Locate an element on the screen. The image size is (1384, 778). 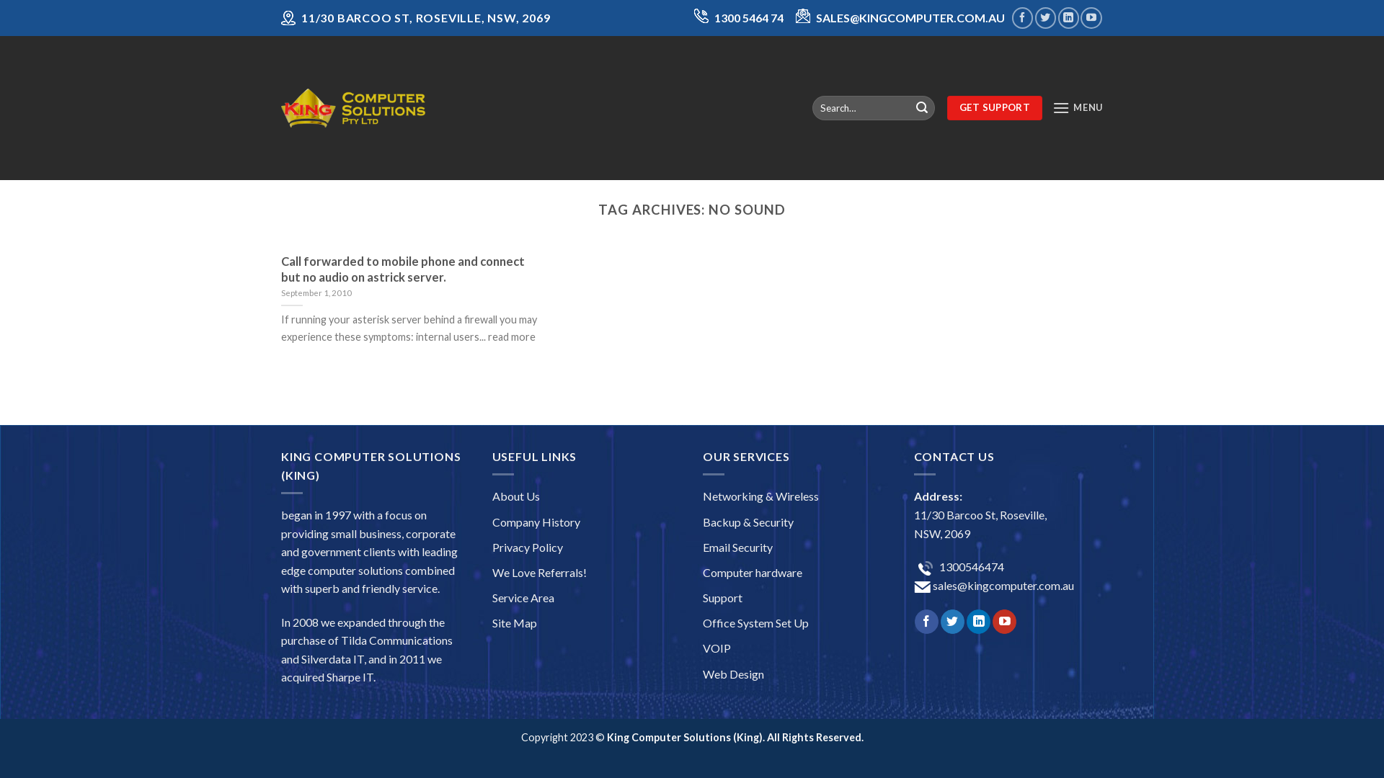
sales@kingcomputer.com.au is located at coordinates (1002, 585).